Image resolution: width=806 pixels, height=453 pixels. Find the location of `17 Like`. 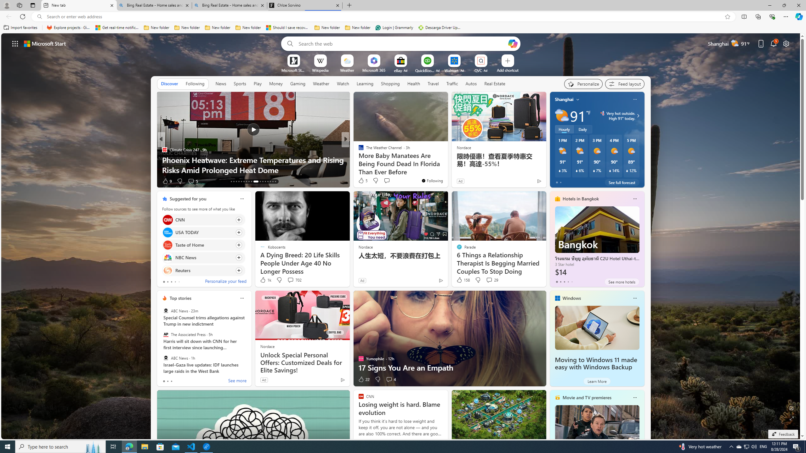

17 Like is located at coordinates (361, 181).